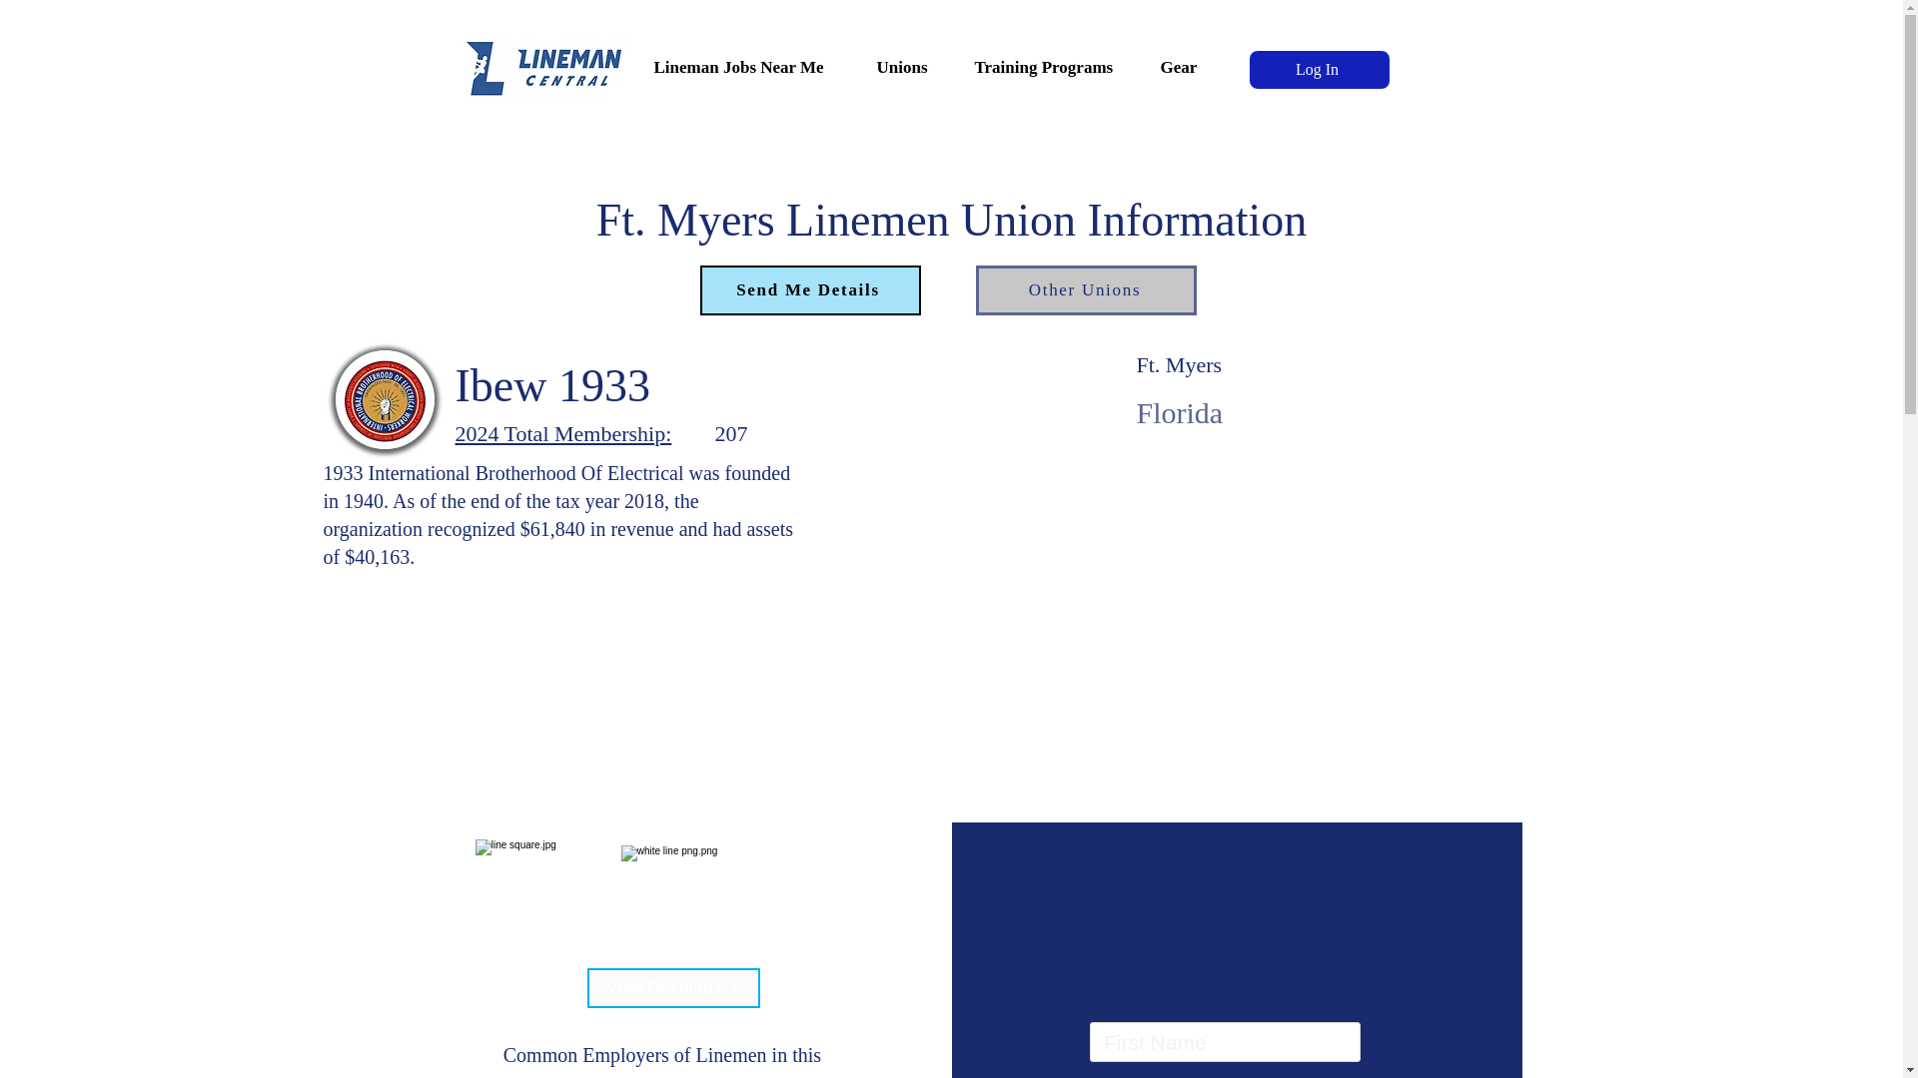 This screenshot has height=1078, width=1918. Describe the element at coordinates (1053, 58) in the screenshot. I see `Training Programs` at that location.